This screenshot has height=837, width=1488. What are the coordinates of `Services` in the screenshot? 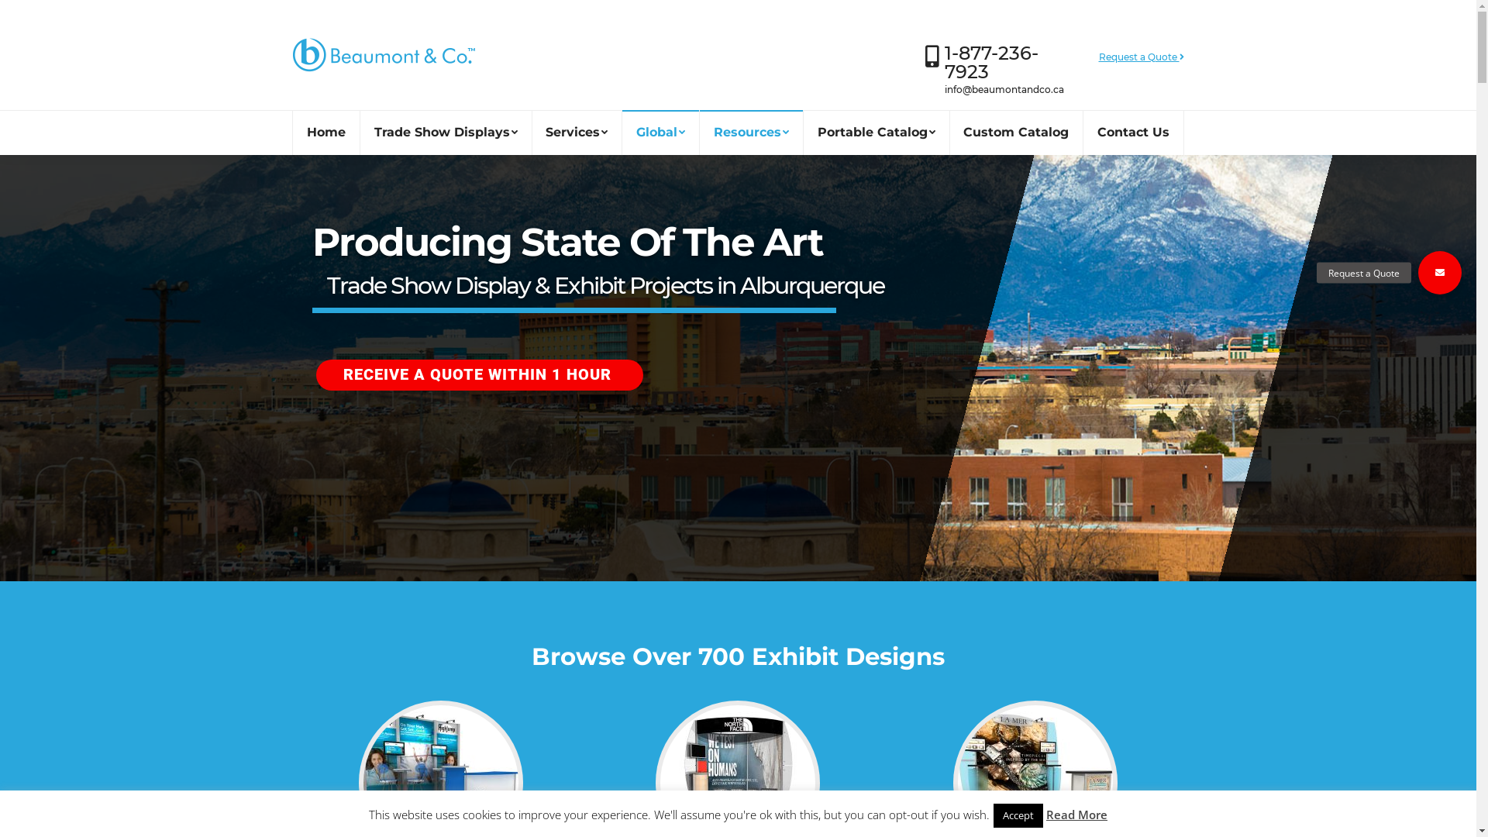 It's located at (577, 133).